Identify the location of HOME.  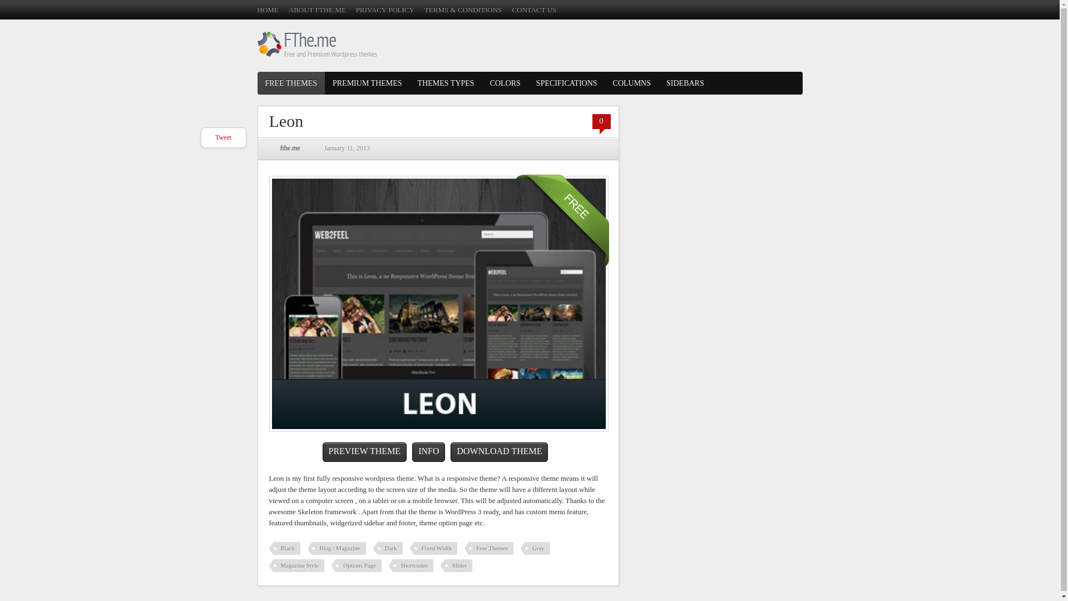
(267, 9).